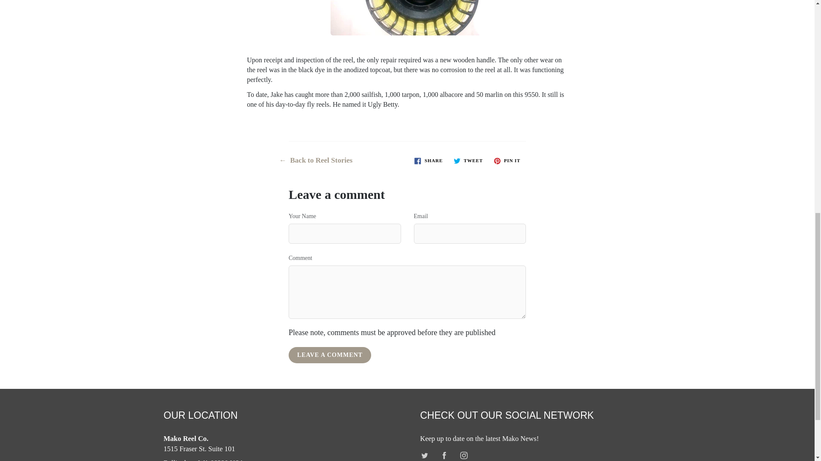 The height and width of the screenshot is (461, 821). I want to click on Share on Facebook, so click(428, 160).